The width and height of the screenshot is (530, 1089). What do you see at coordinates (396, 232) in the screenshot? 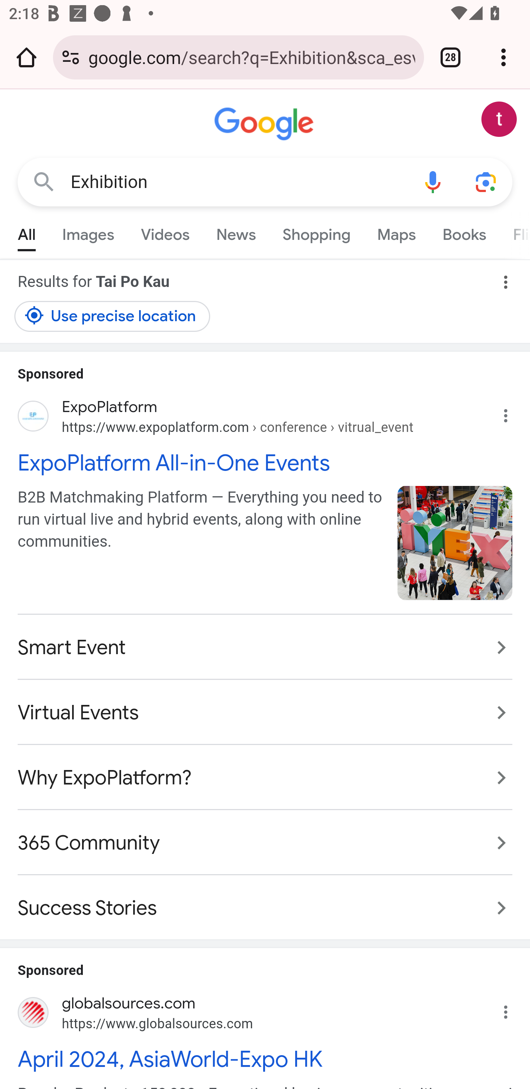
I see `Maps` at bounding box center [396, 232].